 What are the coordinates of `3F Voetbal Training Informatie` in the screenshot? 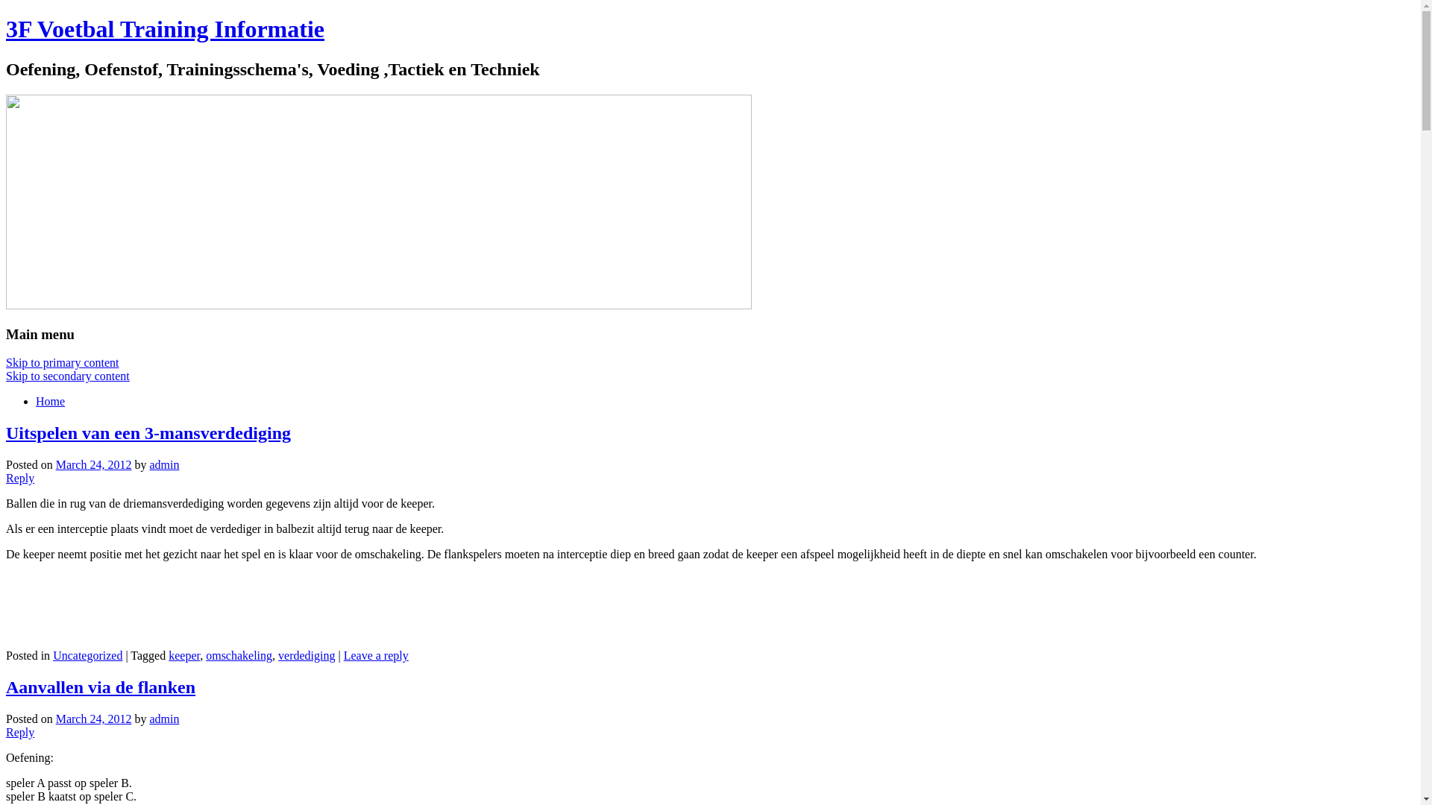 It's located at (166, 29).